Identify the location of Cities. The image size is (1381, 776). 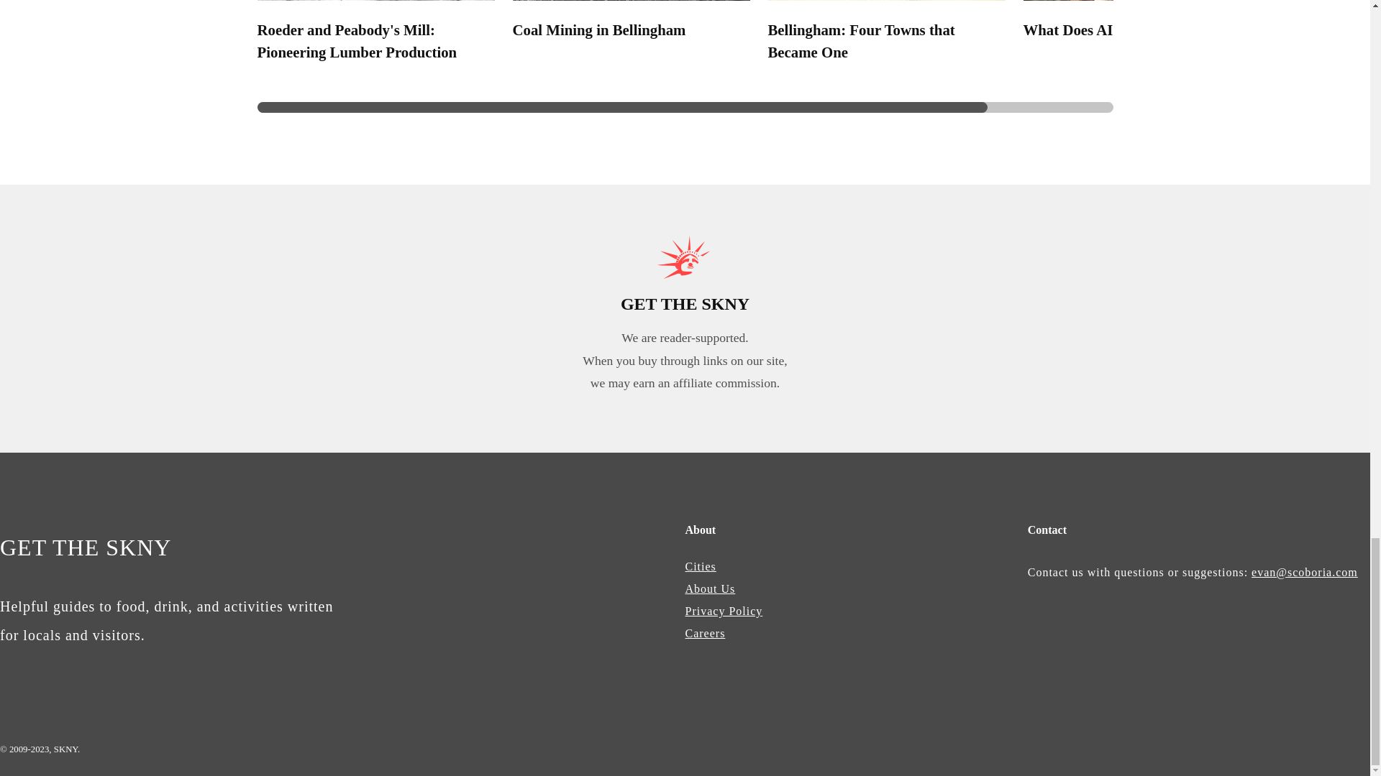
(700, 566).